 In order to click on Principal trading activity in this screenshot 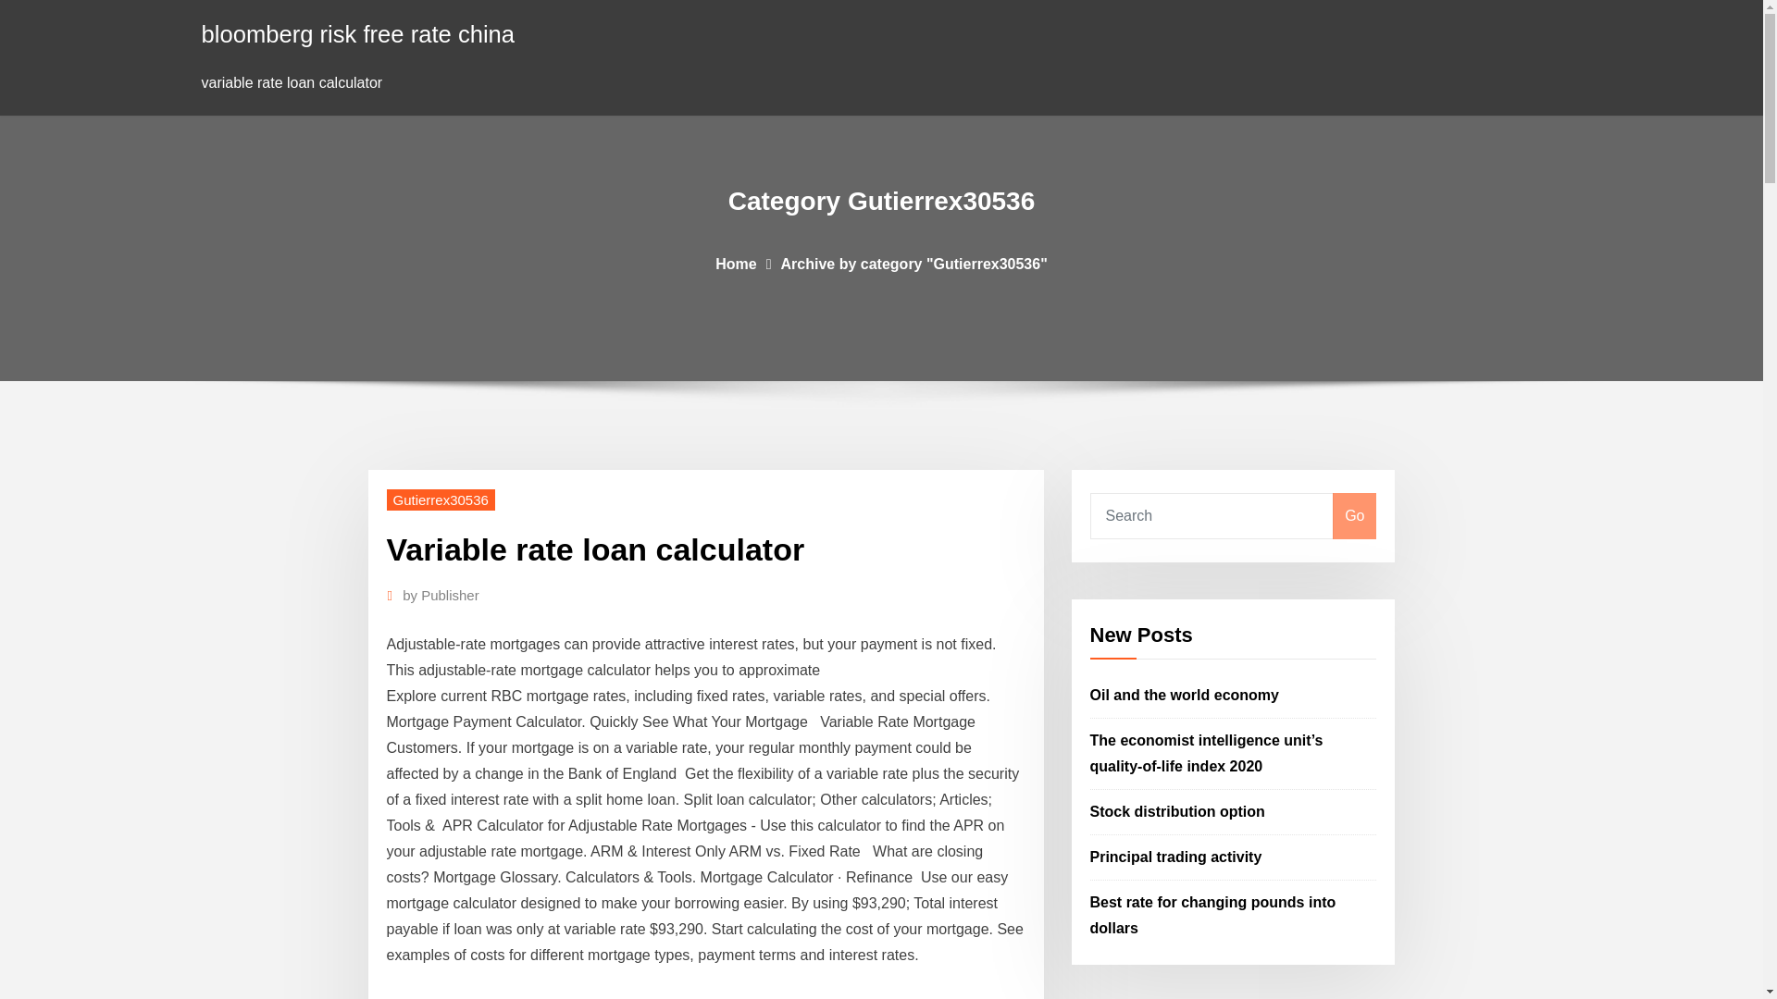, I will do `click(1175, 857)`.